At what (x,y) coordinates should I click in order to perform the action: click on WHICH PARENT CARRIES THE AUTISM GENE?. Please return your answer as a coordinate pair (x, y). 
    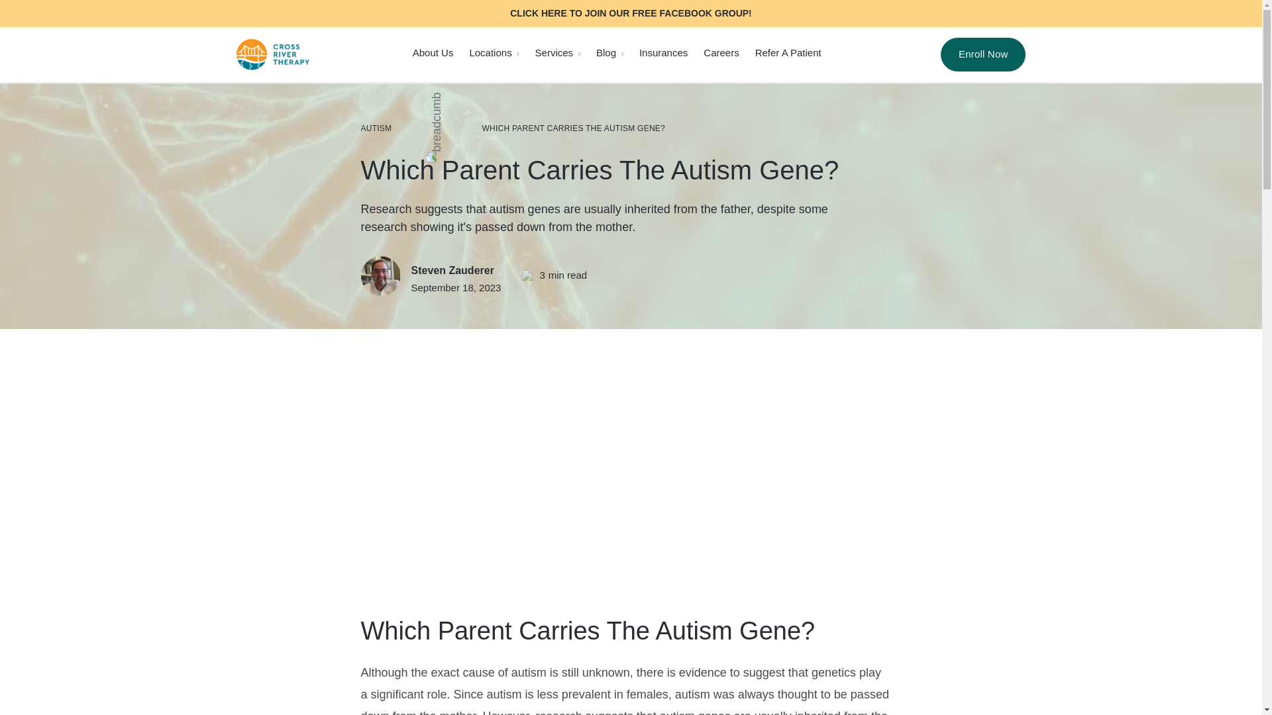
    Looking at the image, I should click on (574, 128).